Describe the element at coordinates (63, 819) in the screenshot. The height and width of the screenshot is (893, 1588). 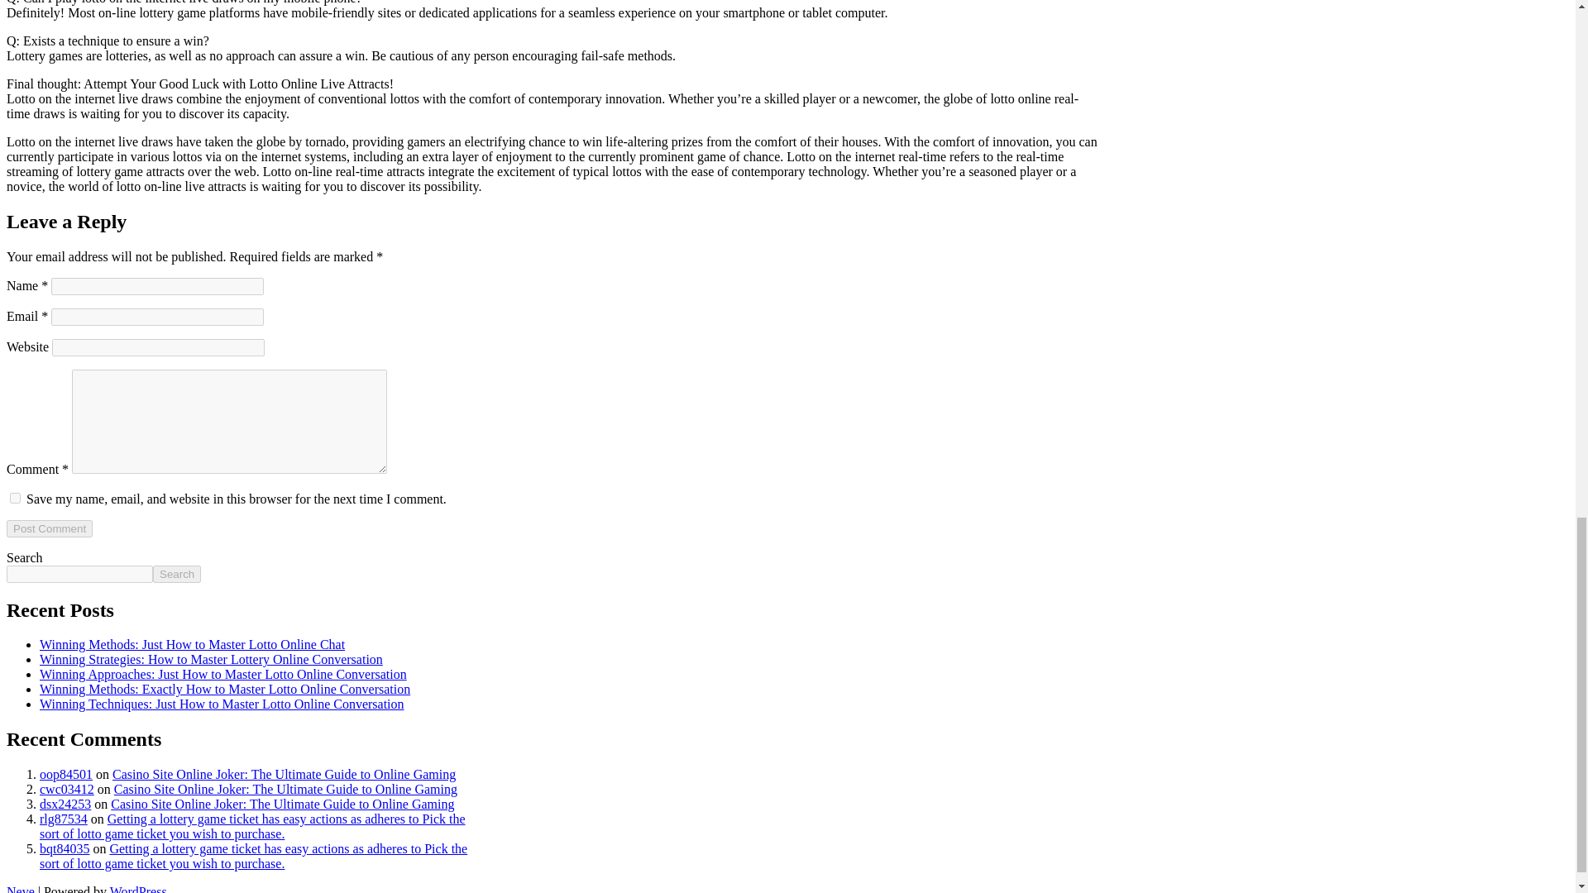
I see `rlg87534` at that location.